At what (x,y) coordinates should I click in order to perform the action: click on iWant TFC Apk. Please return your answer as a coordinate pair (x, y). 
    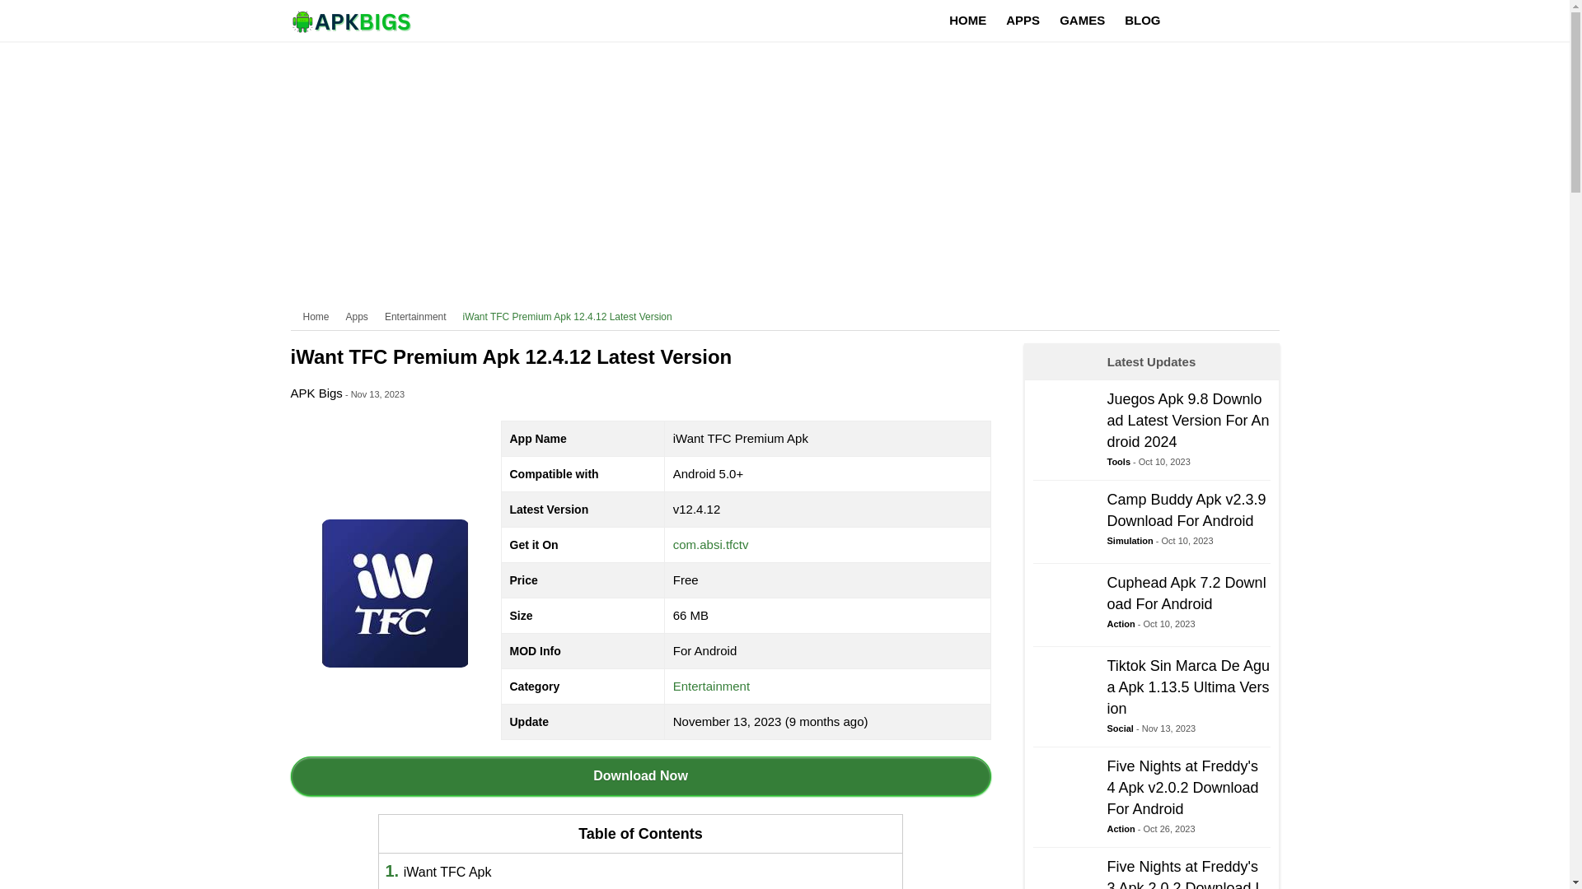
    Looking at the image, I should click on (639, 775).